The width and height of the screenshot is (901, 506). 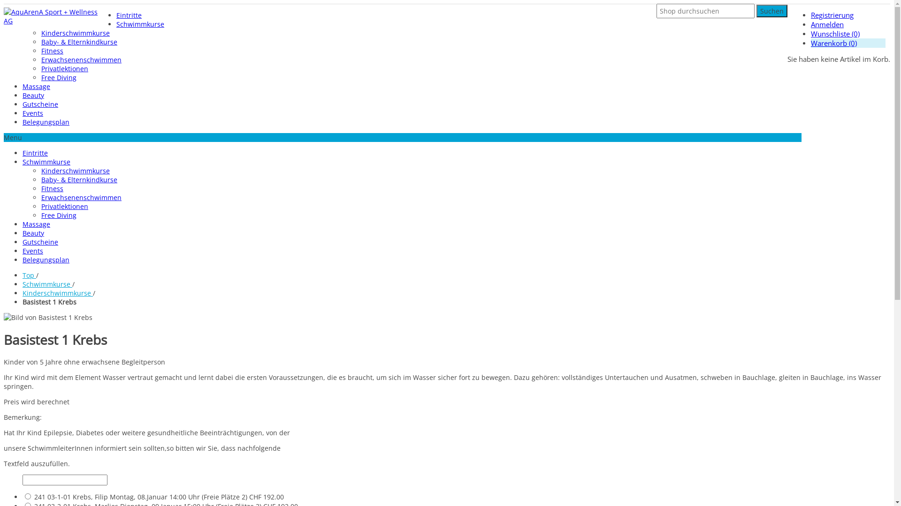 What do you see at coordinates (37, 224) in the screenshot?
I see `Massage` at bounding box center [37, 224].